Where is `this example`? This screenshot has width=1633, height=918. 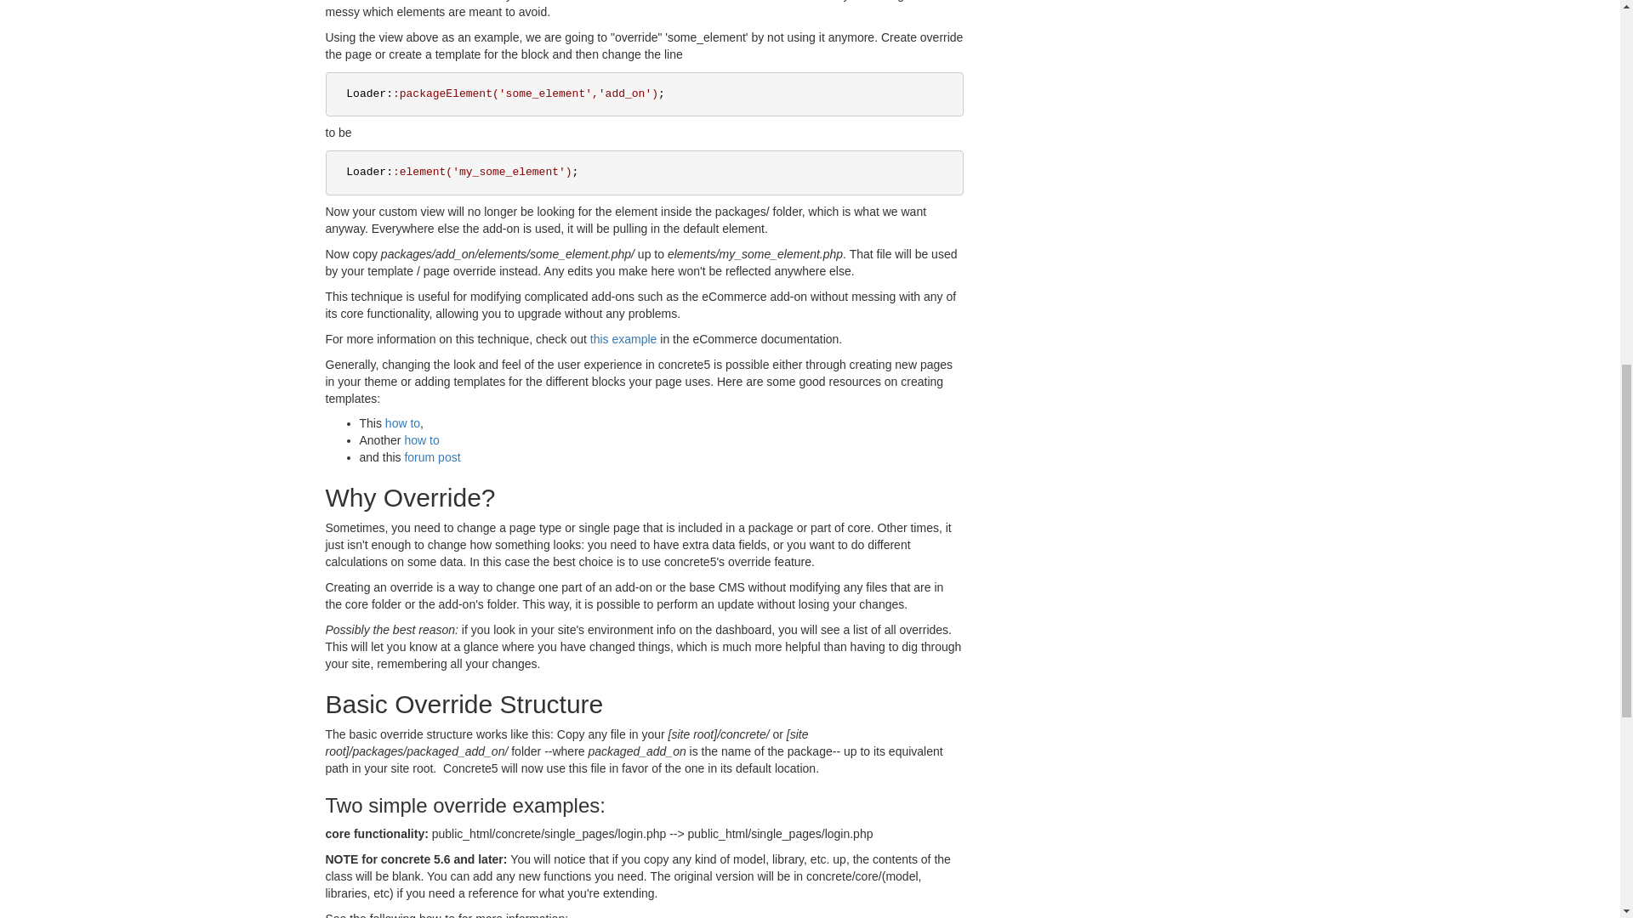
this example is located at coordinates (623, 338).